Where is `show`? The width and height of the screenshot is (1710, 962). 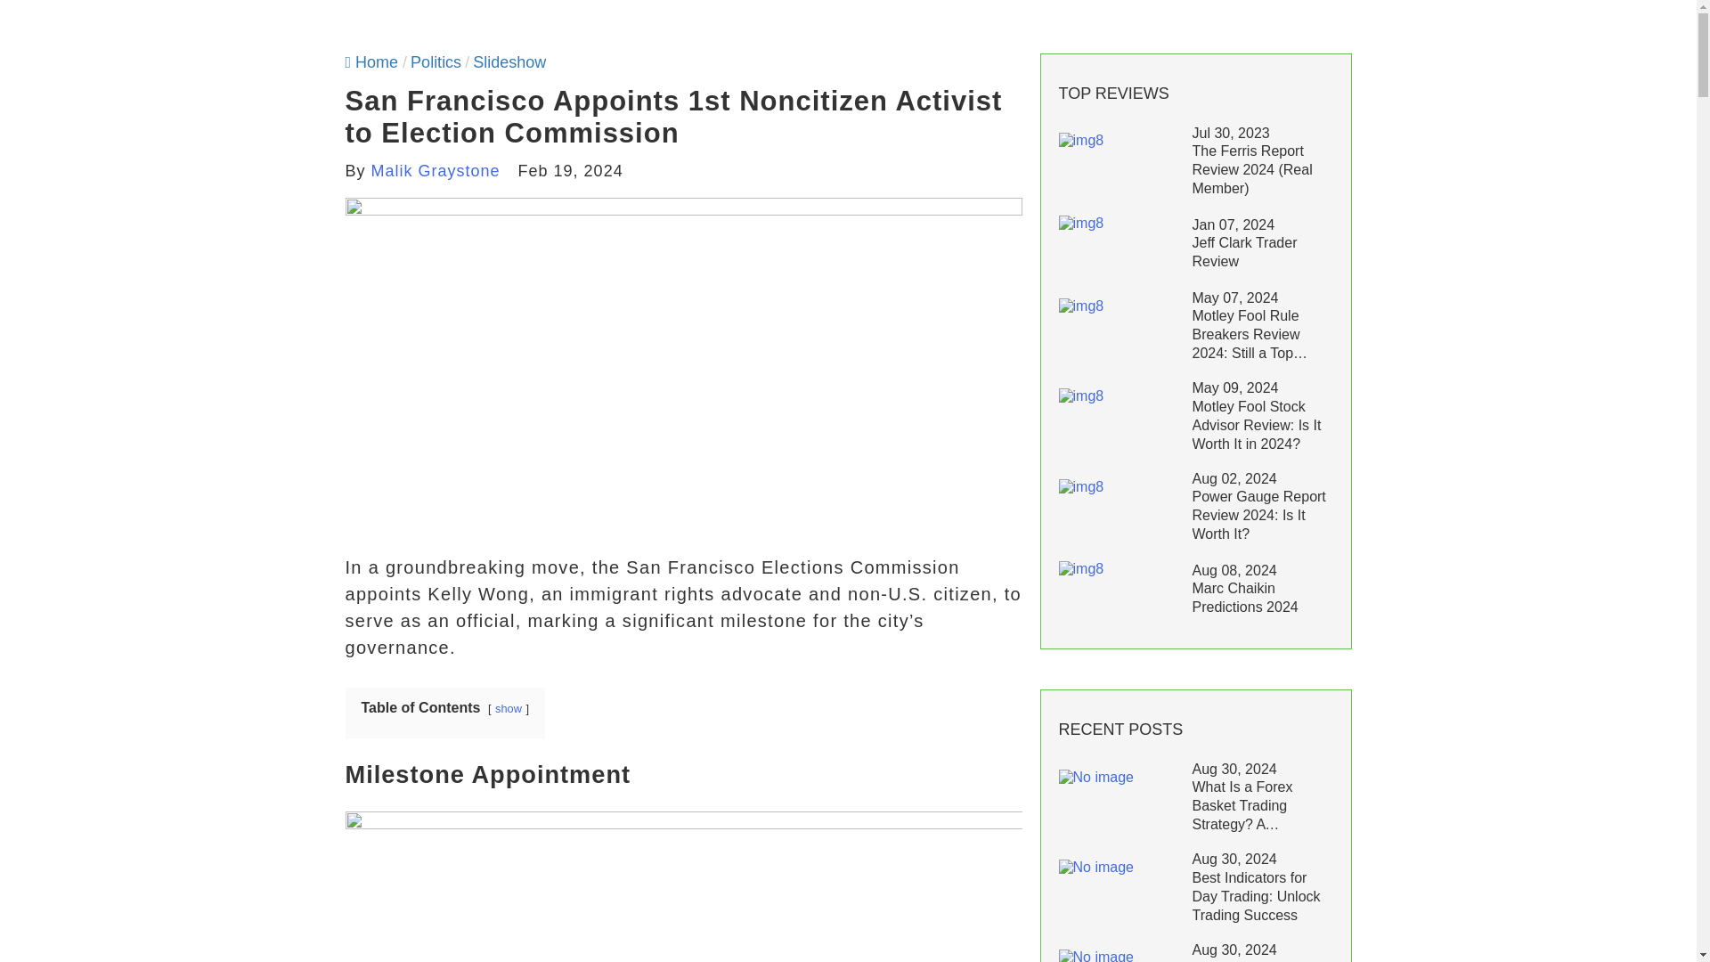 show is located at coordinates (508, 709).